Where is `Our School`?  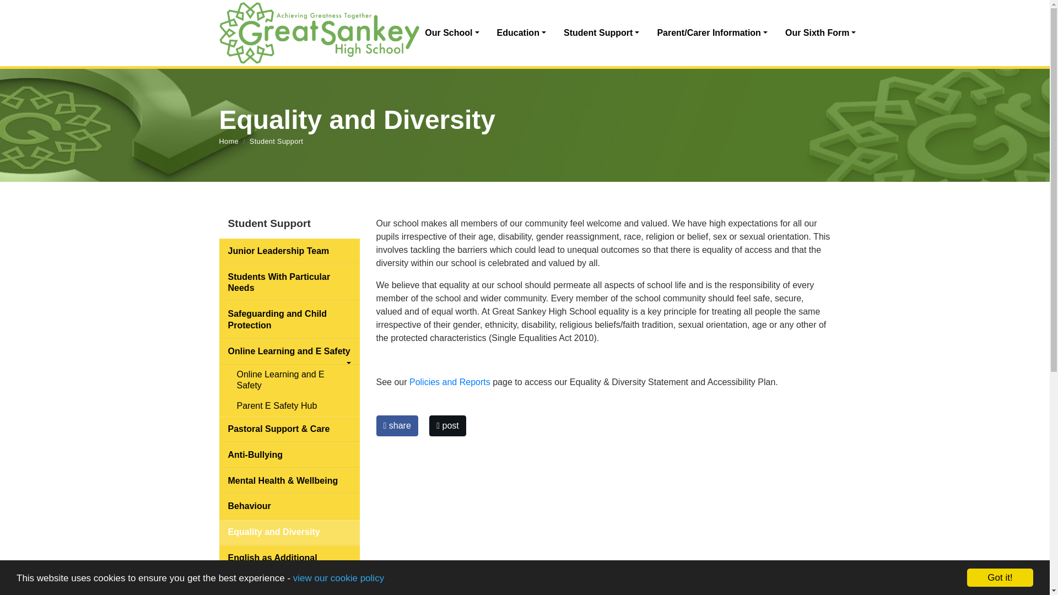 Our School is located at coordinates (452, 33).